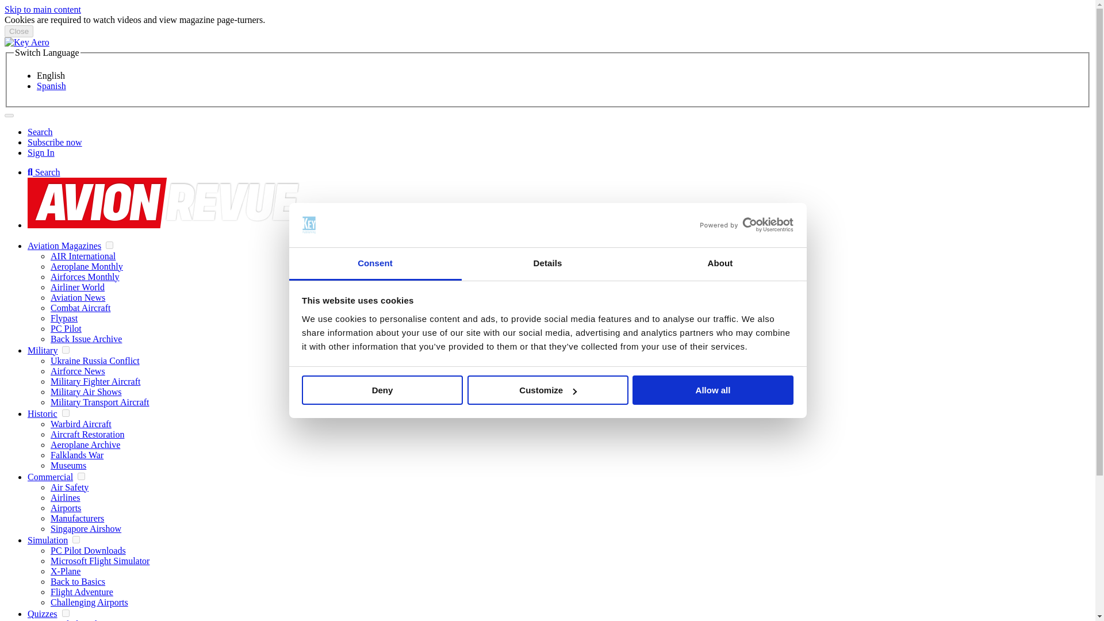 Image resolution: width=1104 pixels, height=621 pixels. Describe the element at coordinates (66, 413) in the screenshot. I see `on` at that location.